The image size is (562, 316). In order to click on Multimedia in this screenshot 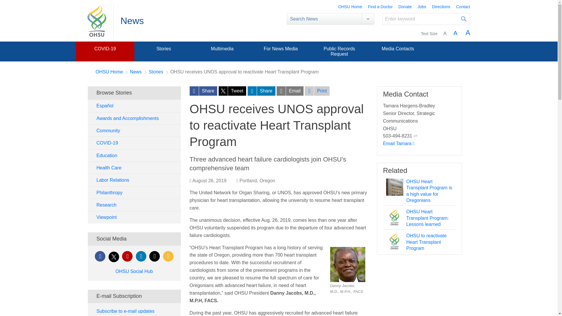, I will do `click(222, 49)`.